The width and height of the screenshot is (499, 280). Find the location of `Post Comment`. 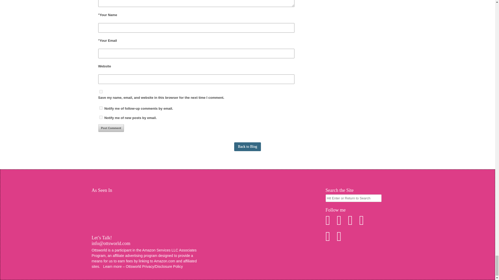

Post Comment is located at coordinates (111, 128).